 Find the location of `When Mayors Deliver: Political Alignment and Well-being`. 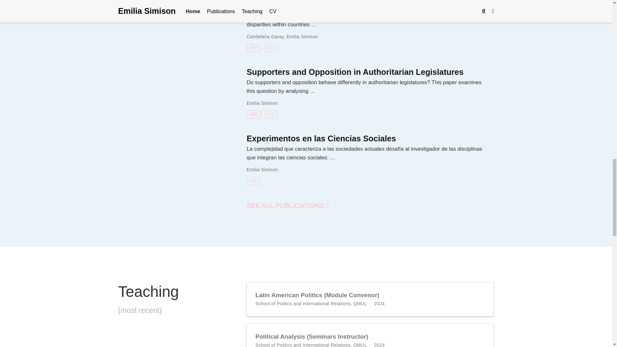

When Mayors Deliver: Political Alignment and Well-being is located at coordinates (356, 5).